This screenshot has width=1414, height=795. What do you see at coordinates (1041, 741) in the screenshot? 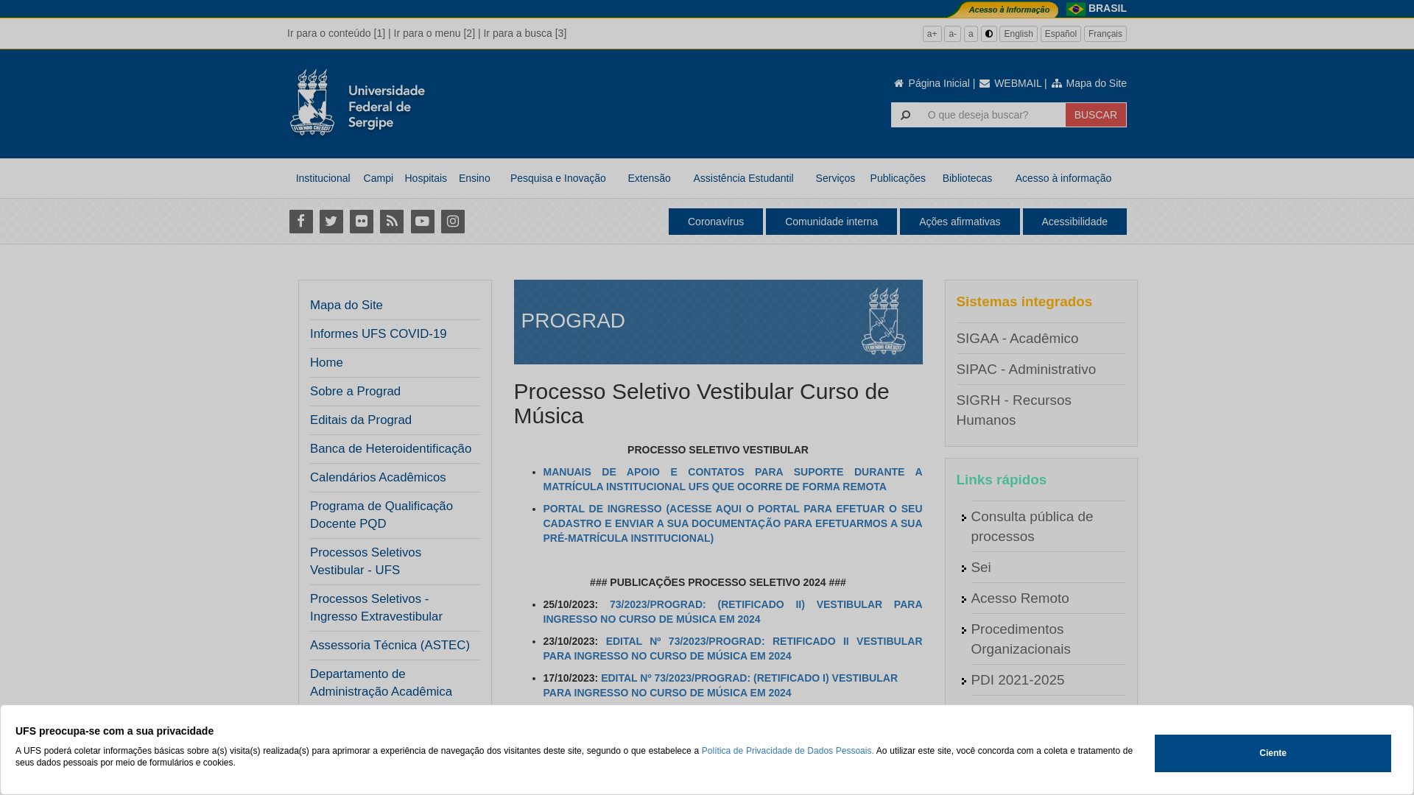
I see `Agenda do Vice-Reitor` at bounding box center [1041, 741].